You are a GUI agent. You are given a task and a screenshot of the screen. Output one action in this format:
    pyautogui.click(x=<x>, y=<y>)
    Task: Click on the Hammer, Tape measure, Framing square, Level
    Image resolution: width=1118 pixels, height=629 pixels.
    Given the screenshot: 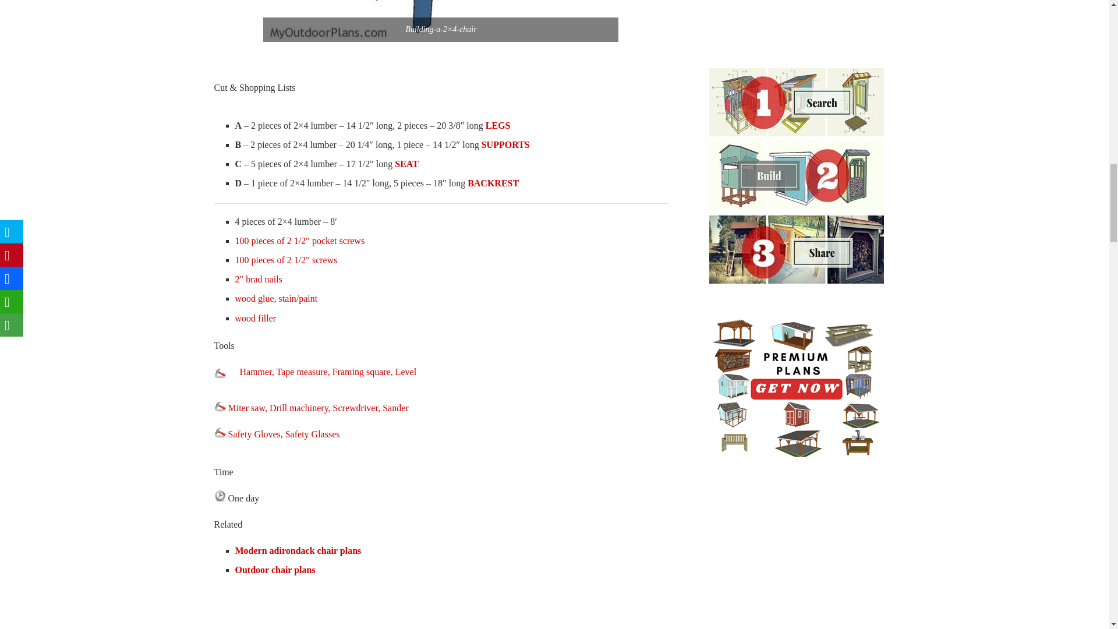 What is the action you would take?
    pyautogui.click(x=328, y=372)
    